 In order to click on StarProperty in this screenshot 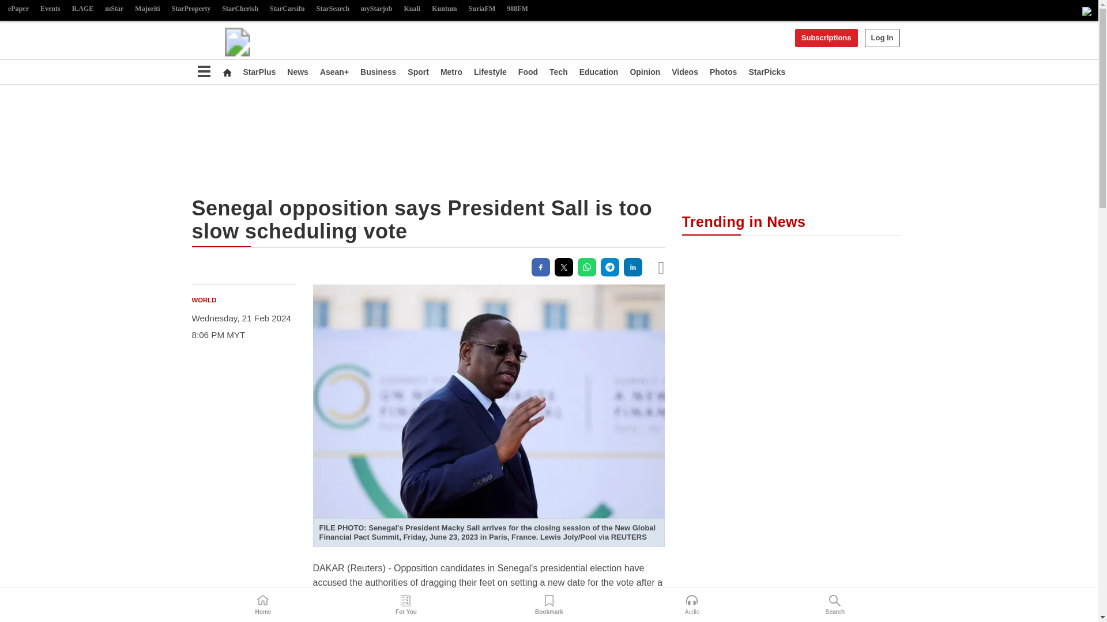, I will do `click(191, 9)`.